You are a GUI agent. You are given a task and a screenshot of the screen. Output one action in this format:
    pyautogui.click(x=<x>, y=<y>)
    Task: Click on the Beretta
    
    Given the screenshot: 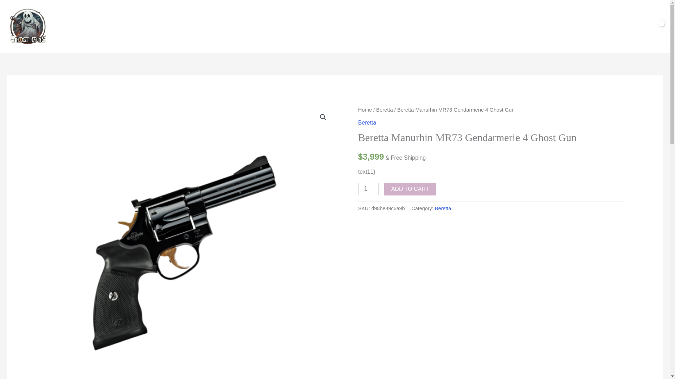 What is the action you would take?
    pyautogui.click(x=384, y=109)
    